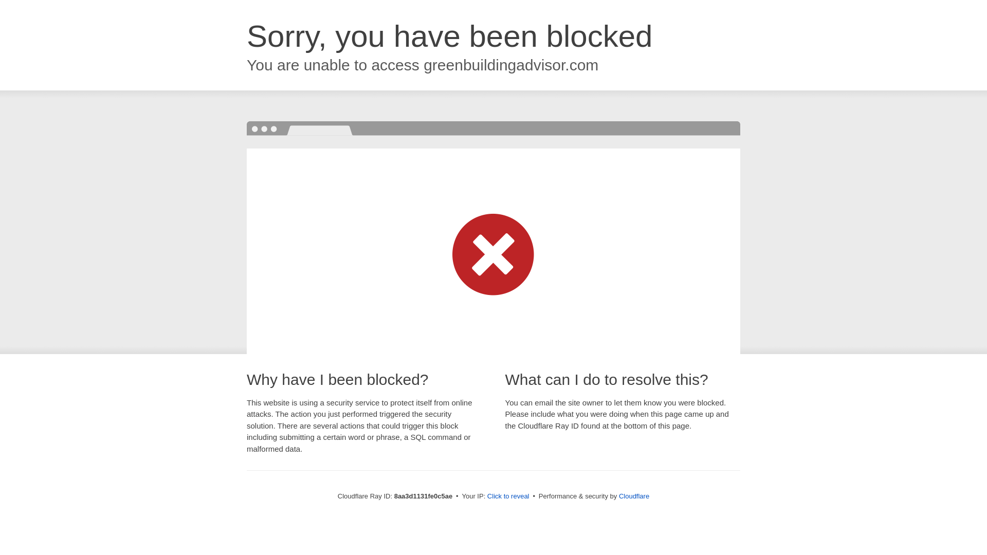 The width and height of the screenshot is (987, 555). What do you see at coordinates (508, 496) in the screenshot?
I see `Click to reveal` at bounding box center [508, 496].